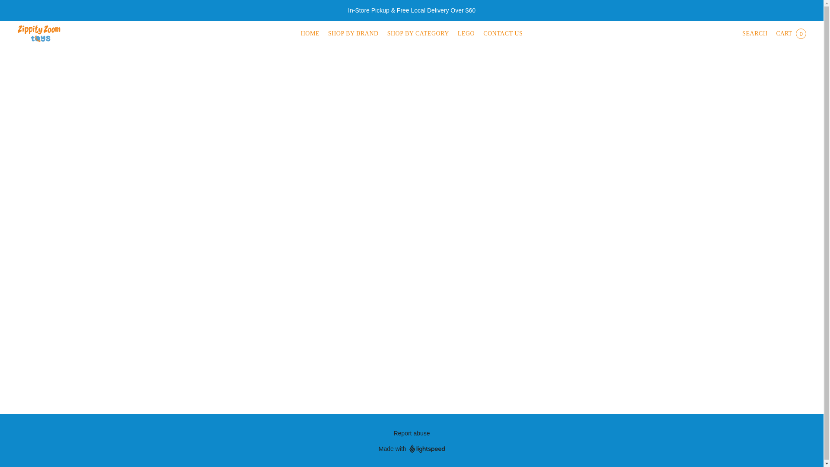  Describe the element at coordinates (353, 34) in the screenshot. I see `SHOP BY BRAND` at that location.